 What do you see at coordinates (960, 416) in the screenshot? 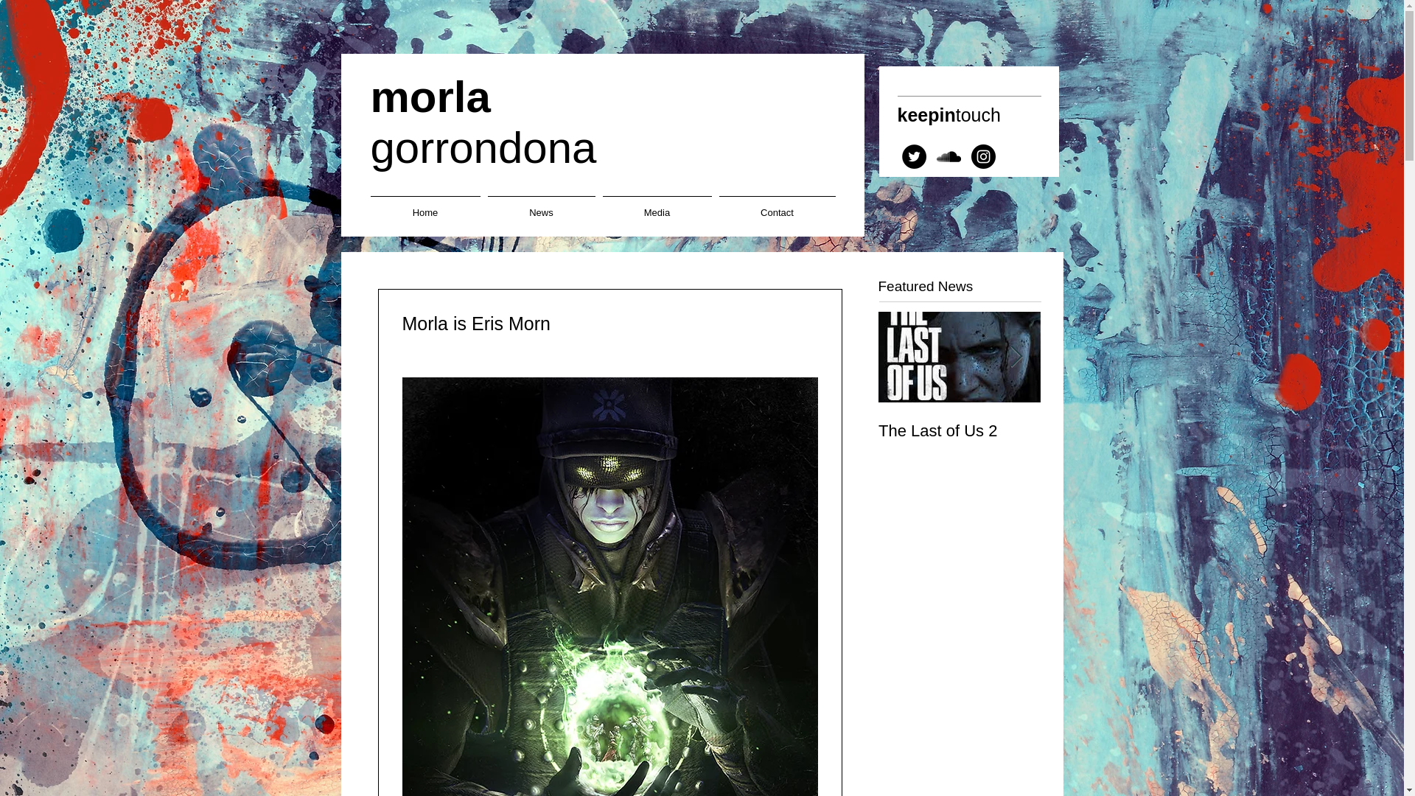
I see `The Walking Dead: Saints and Sinners` at bounding box center [960, 416].